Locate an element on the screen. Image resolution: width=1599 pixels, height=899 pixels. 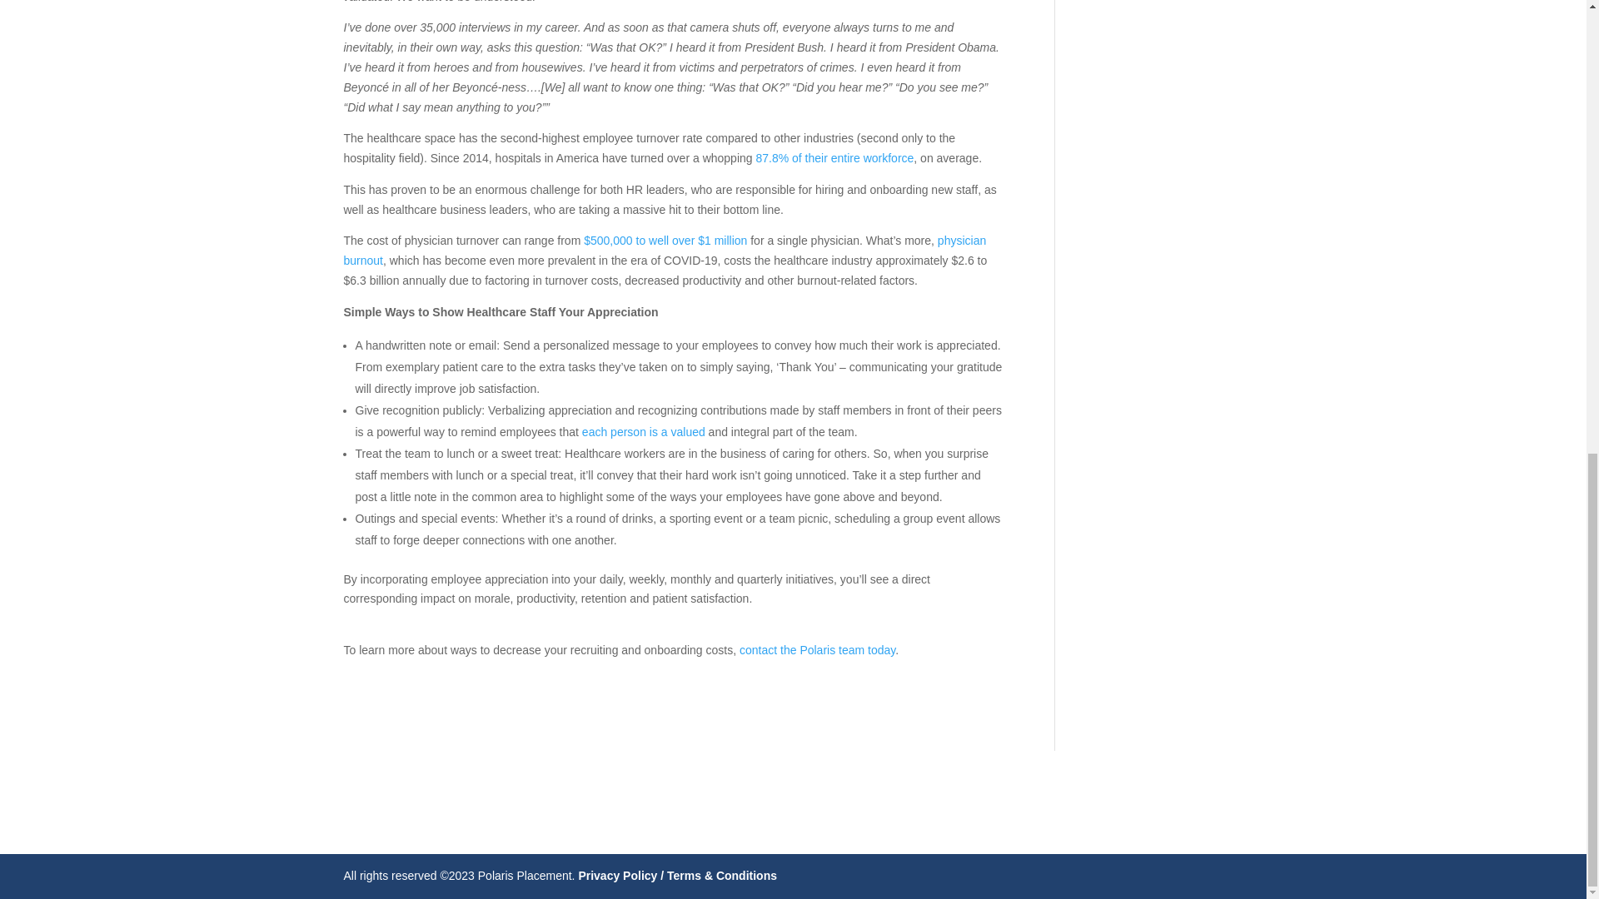
contact the Polaris team today is located at coordinates (817, 650).